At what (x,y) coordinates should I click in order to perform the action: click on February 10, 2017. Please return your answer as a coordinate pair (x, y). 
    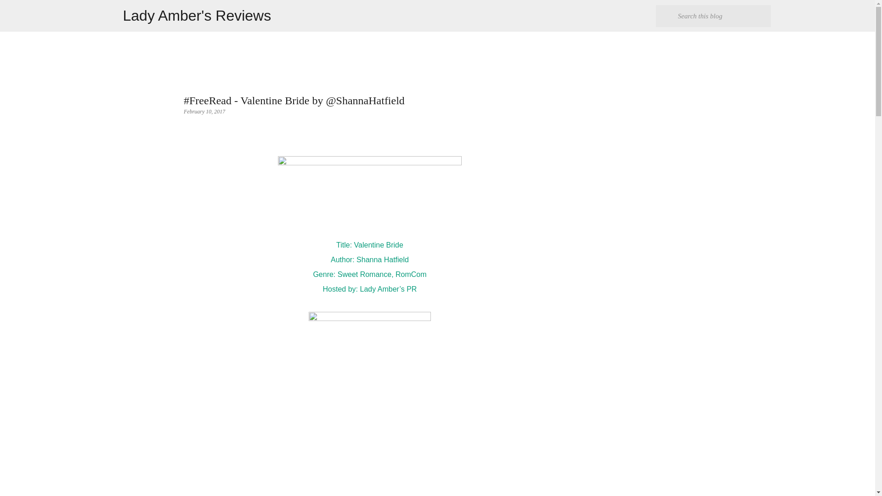
    Looking at the image, I should click on (204, 111).